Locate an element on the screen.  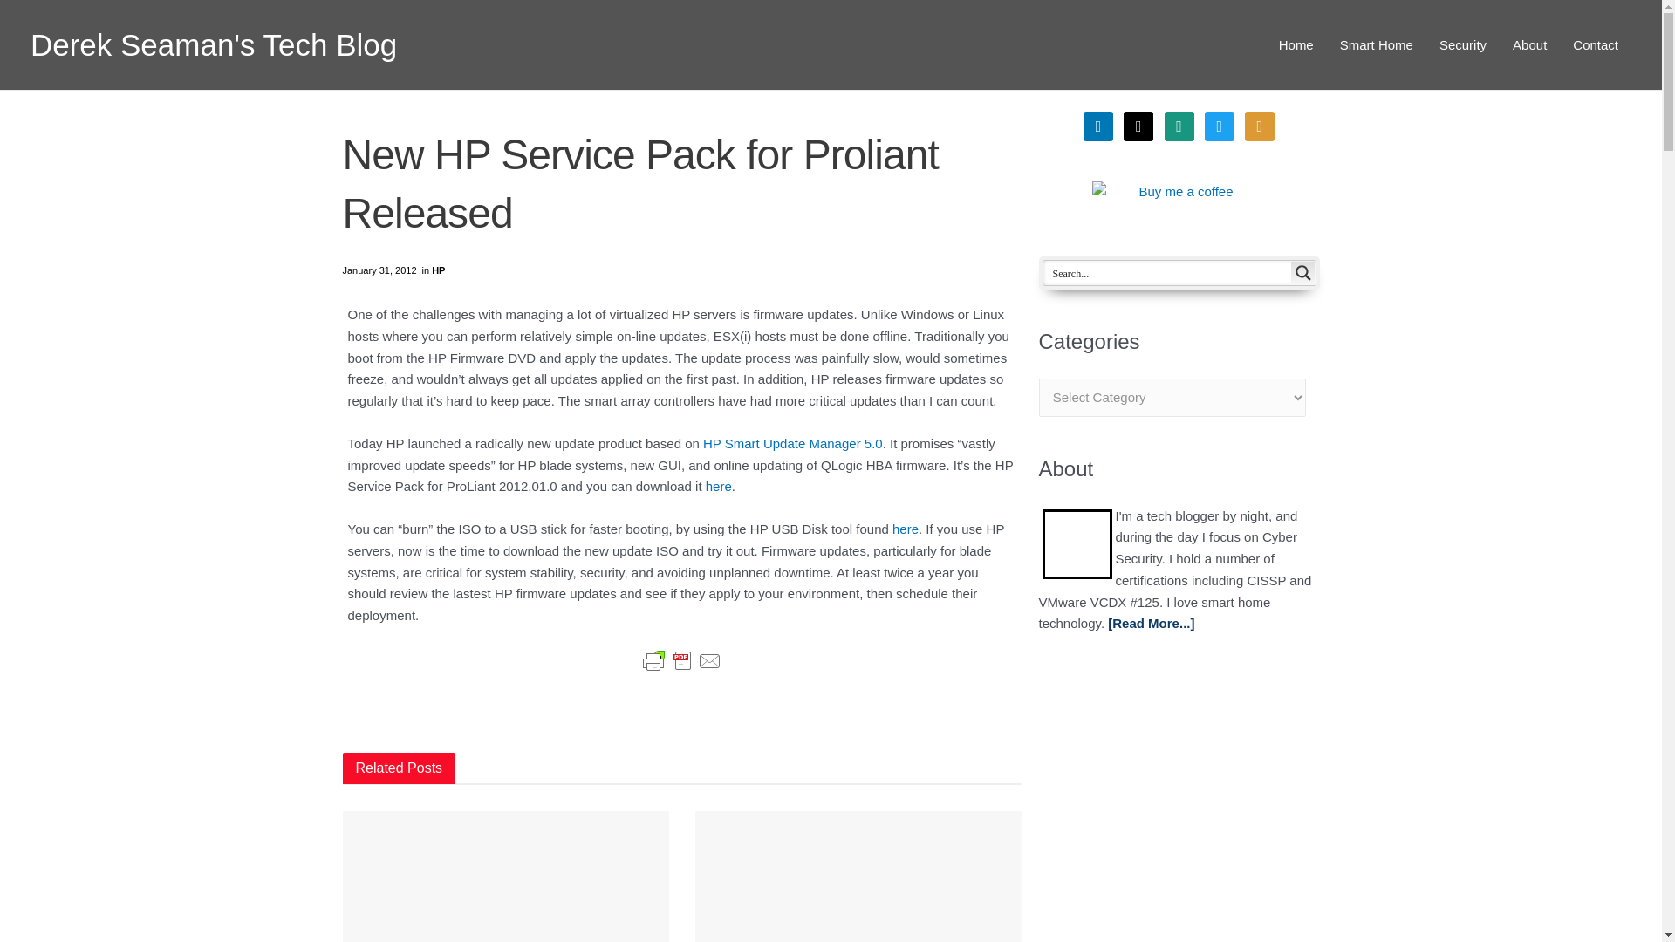
January 31, 2012 is located at coordinates (379, 270).